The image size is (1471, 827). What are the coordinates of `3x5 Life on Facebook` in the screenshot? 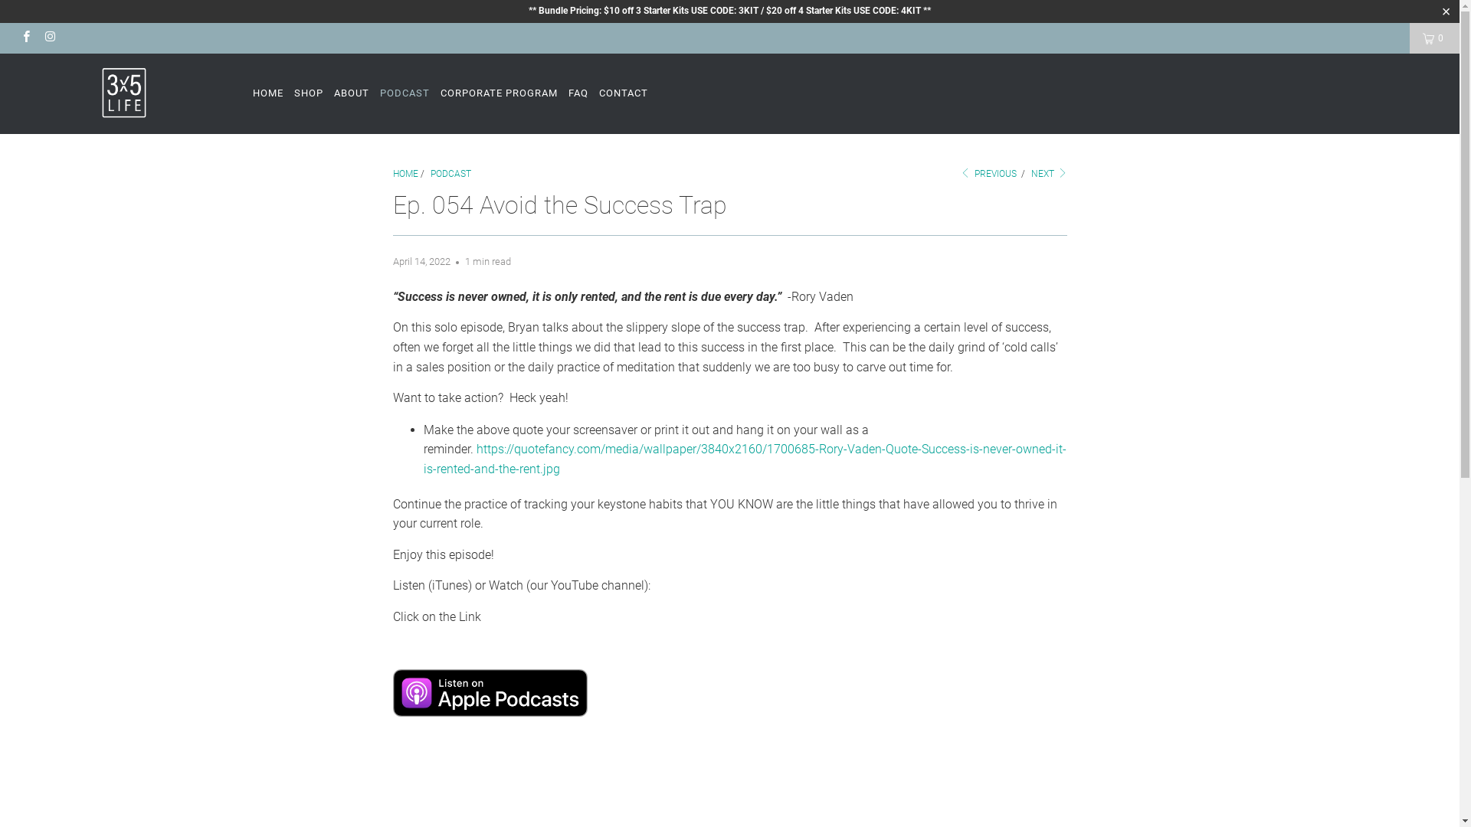 It's located at (26, 38).